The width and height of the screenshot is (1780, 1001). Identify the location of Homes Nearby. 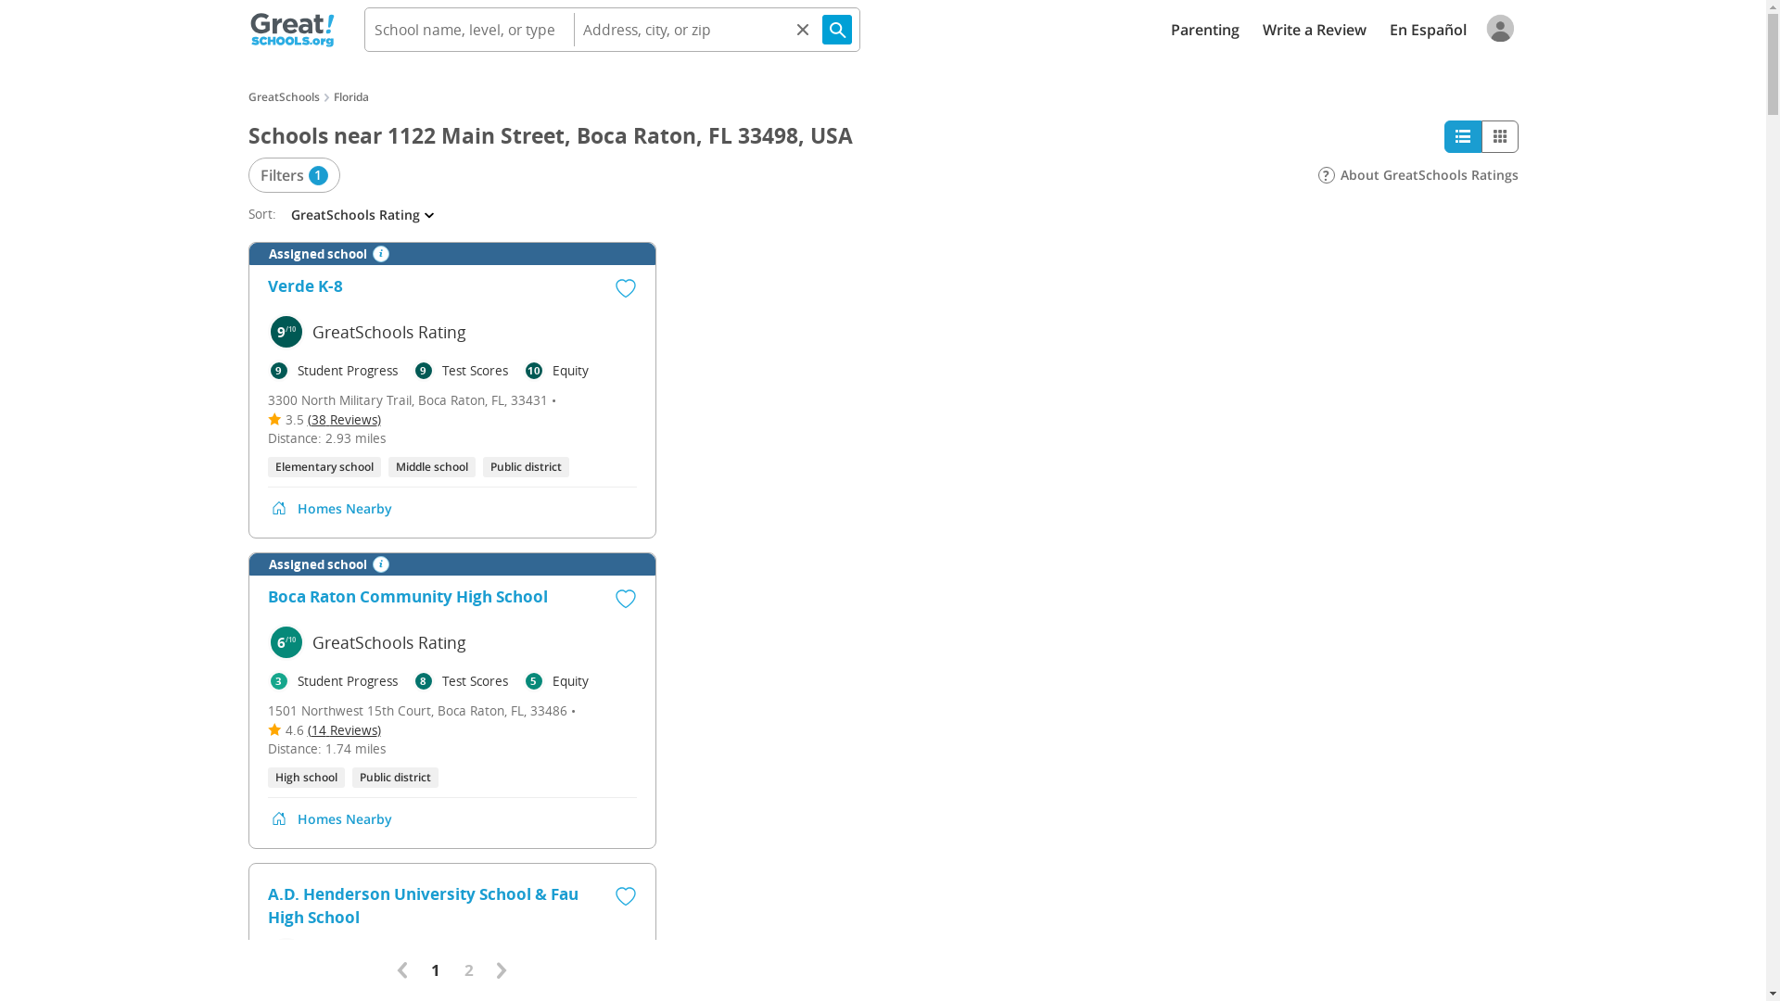
(344, 508).